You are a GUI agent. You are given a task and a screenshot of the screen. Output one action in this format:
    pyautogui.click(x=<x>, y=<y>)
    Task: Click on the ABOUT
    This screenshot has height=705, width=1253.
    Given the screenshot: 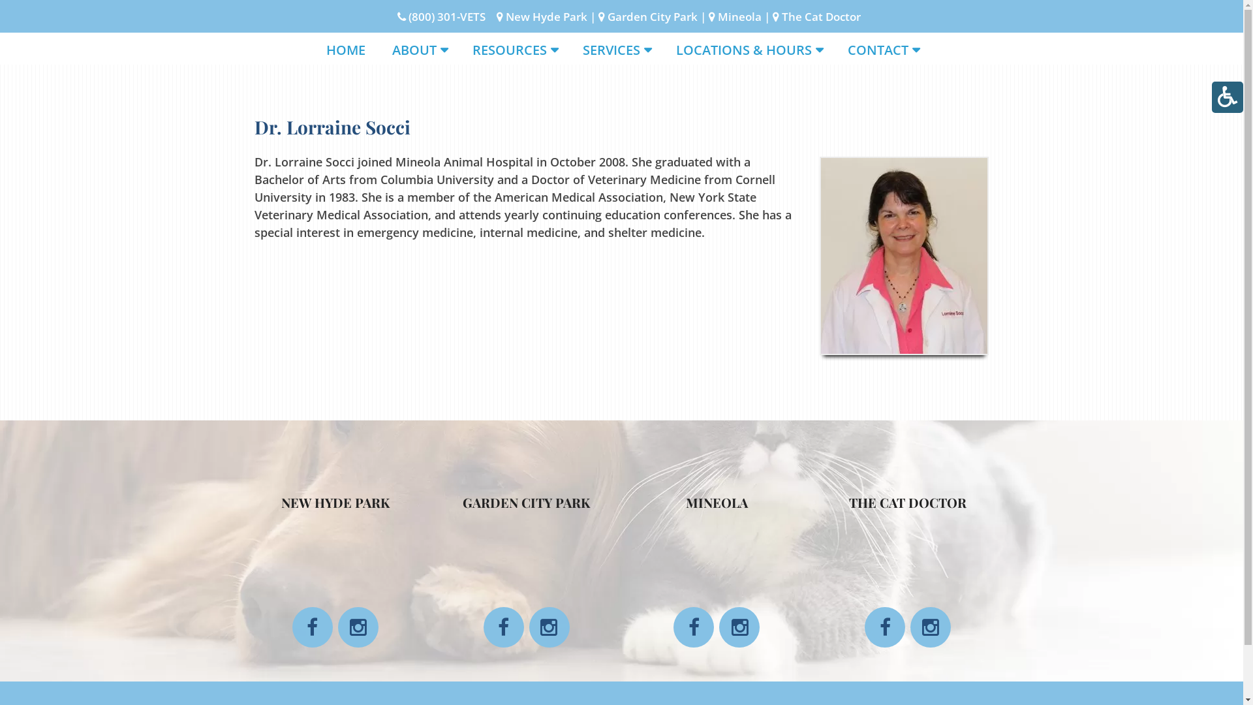 What is the action you would take?
    pyautogui.click(x=418, y=52)
    